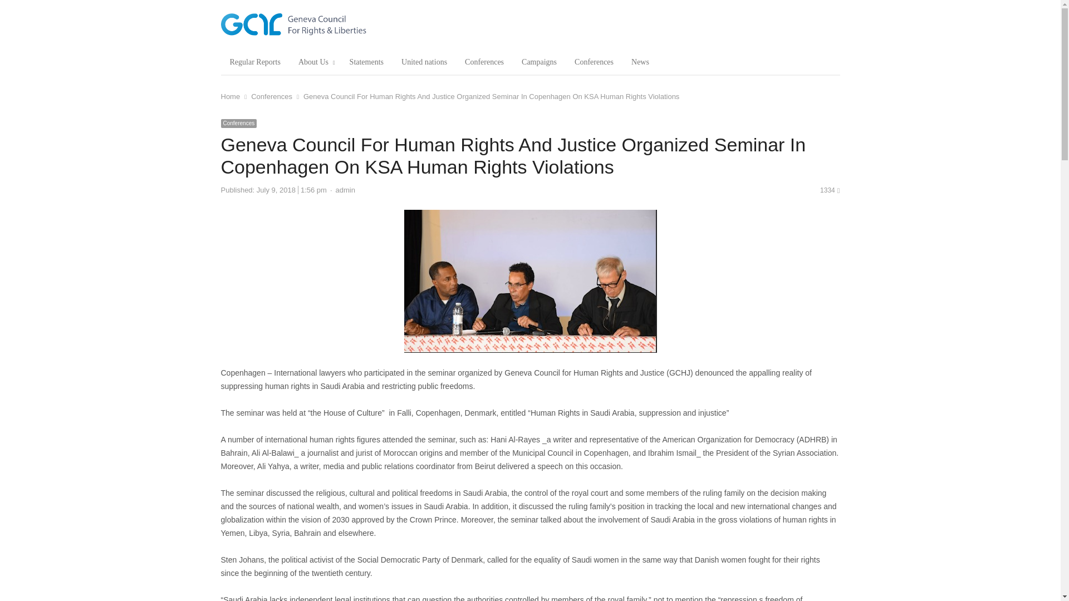 The height and width of the screenshot is (601, 1069). Describe the element at coordinates (424, 62) in the screenshot. I see `United nations` at that location.